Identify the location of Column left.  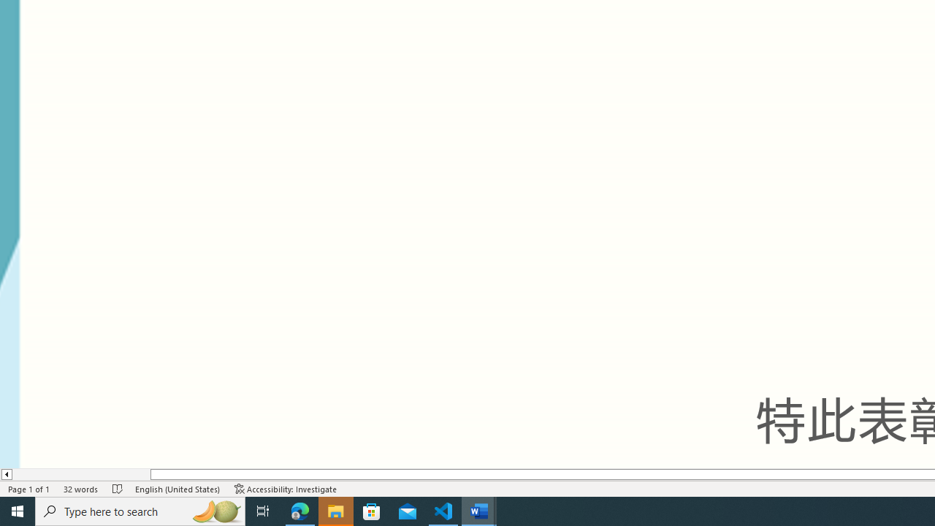
(6, 474).